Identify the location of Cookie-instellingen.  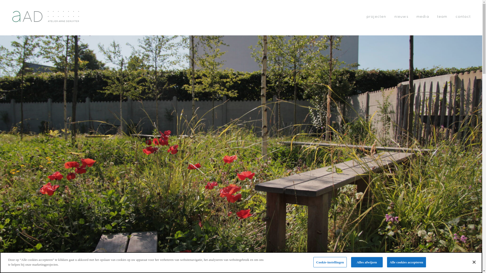
(330, 262).